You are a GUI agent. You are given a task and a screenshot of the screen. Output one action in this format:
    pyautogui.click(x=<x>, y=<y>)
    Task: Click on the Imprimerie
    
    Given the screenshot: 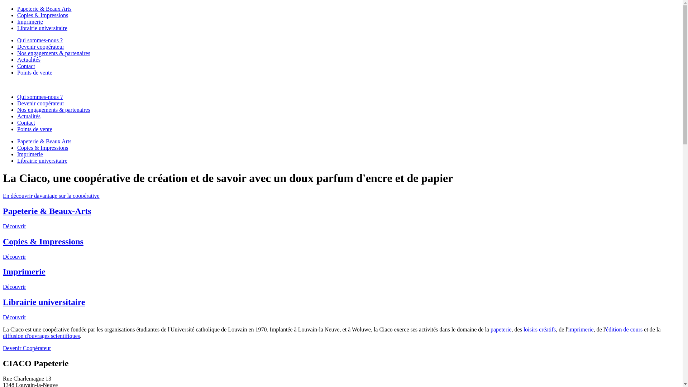 What is the action you would take?
    pyautogui.click(x=30, y=21)
    